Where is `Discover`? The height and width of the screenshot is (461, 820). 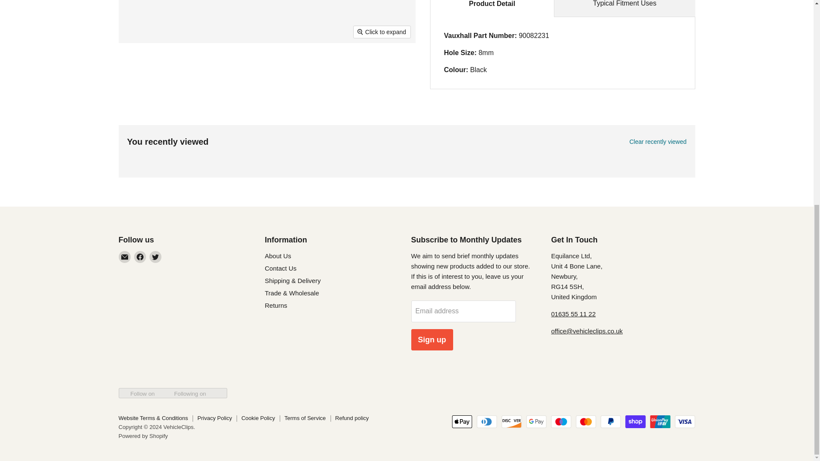
Discover is located at coordinates (511, 422).